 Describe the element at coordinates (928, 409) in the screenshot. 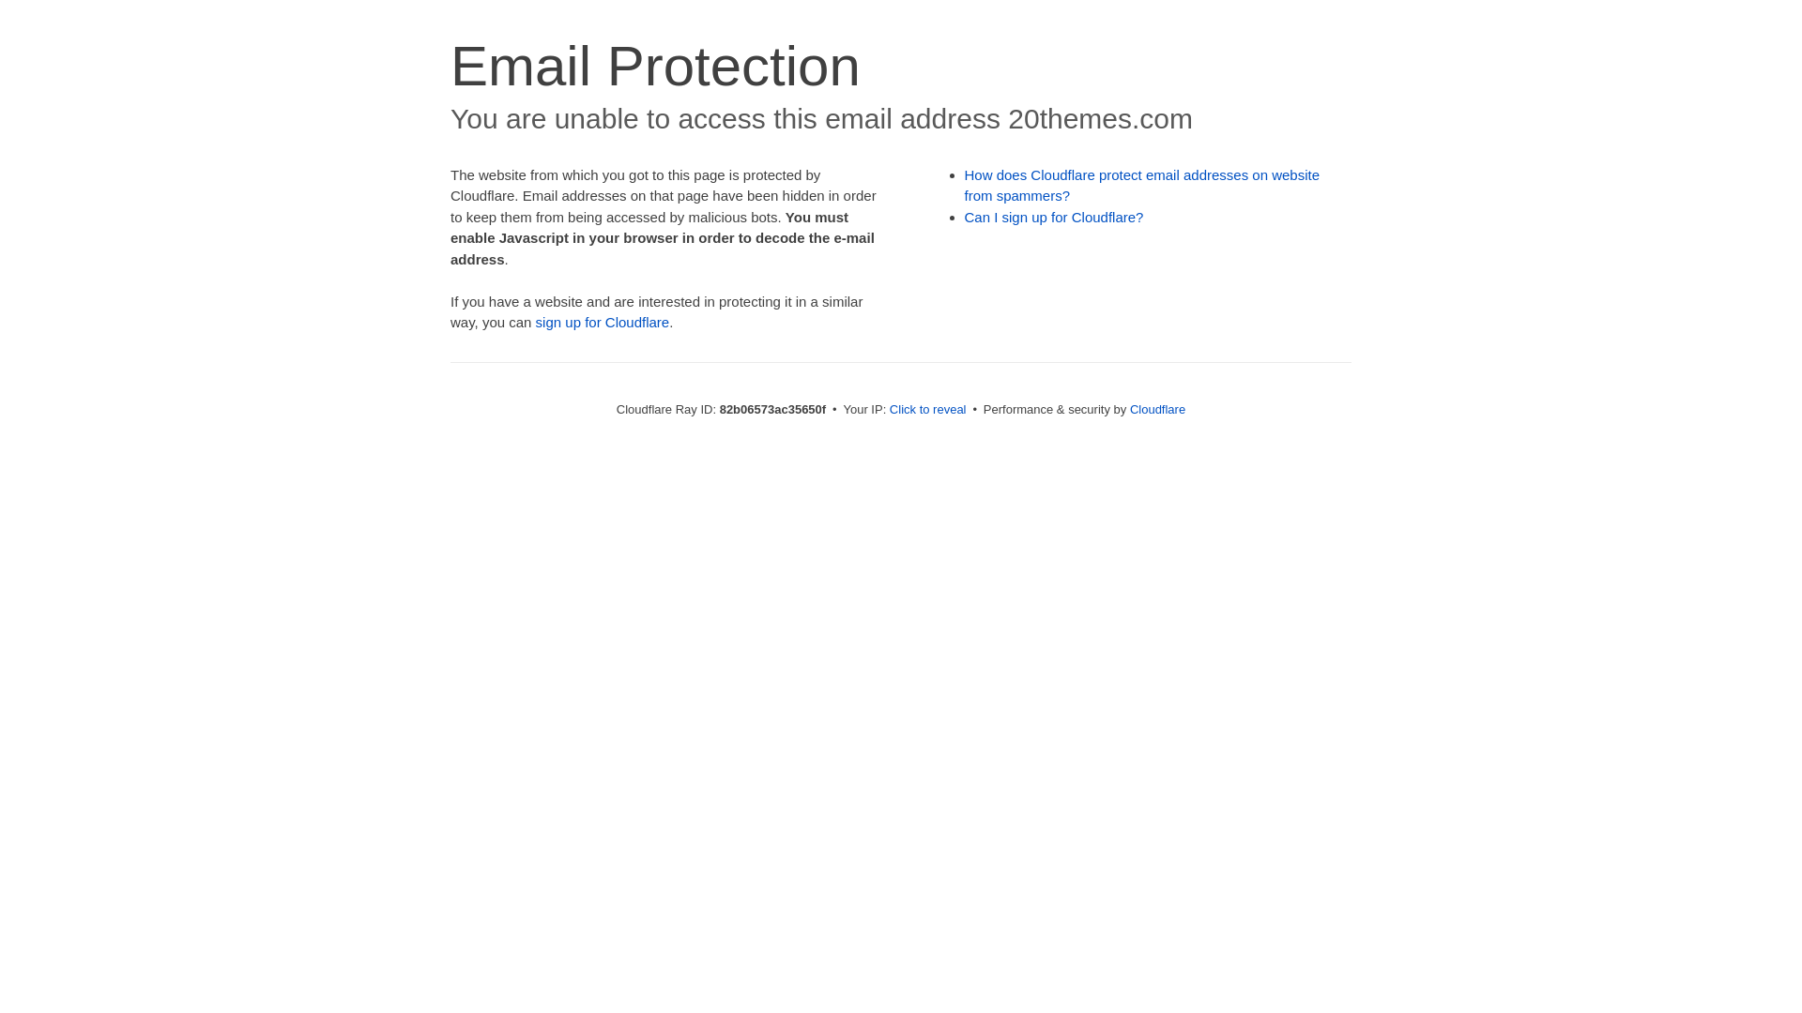

I see `Click to reveal` at that location.